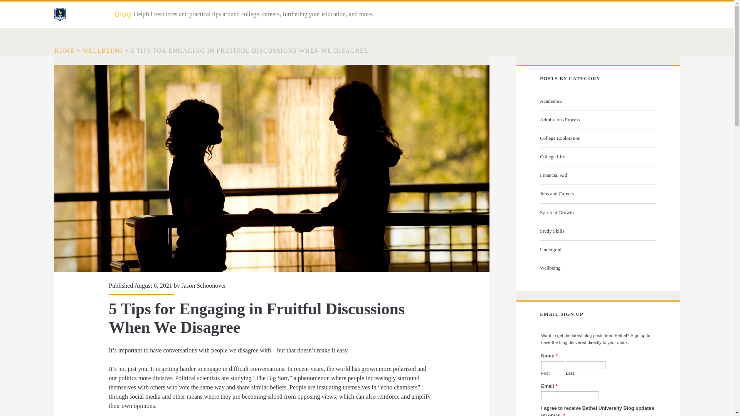 The height and width of the screenshot is (416, 740). I want to click on WELLBEING, so click(103, 51).